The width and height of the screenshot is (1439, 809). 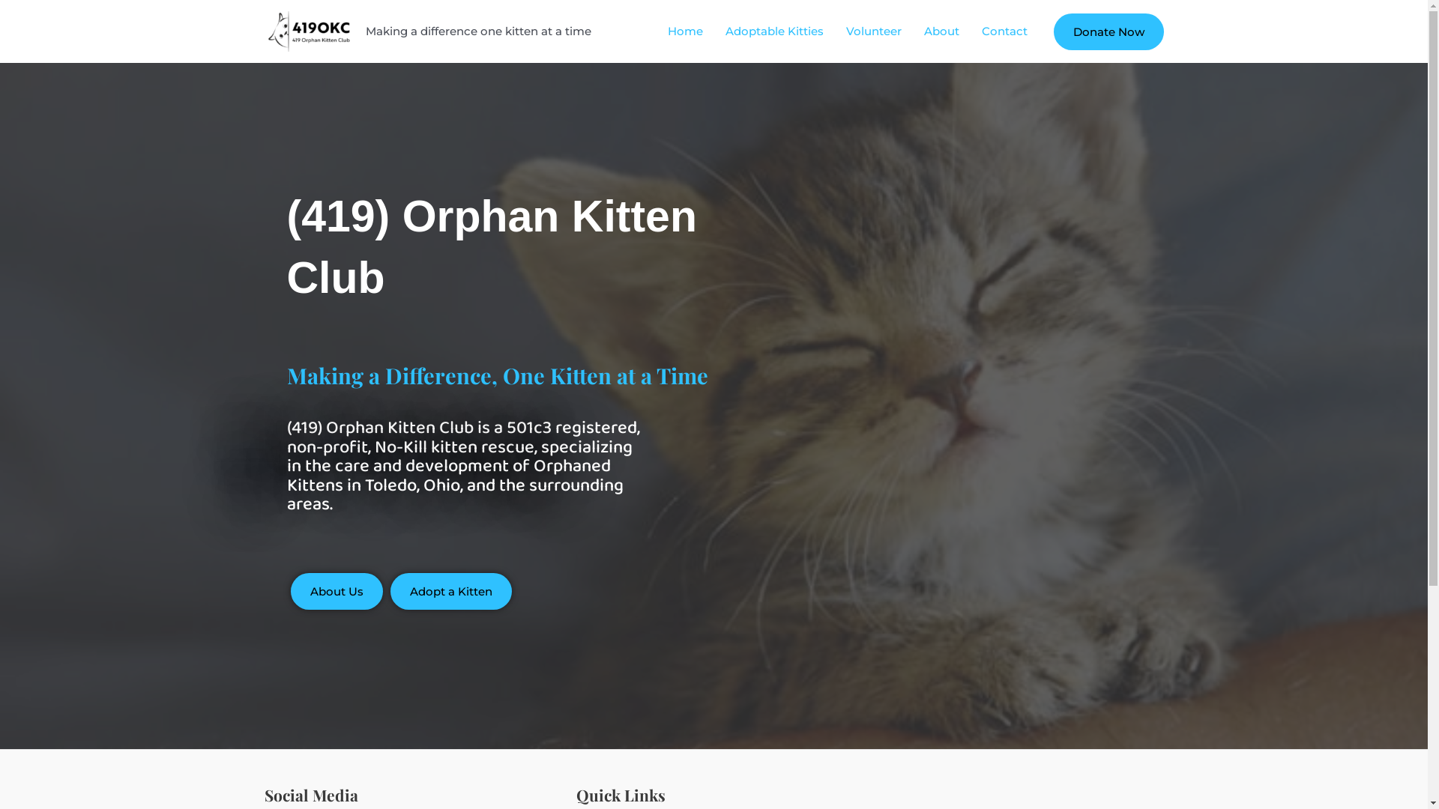 I want to click on Adoptable Kitties, so click(x=773, y=31).